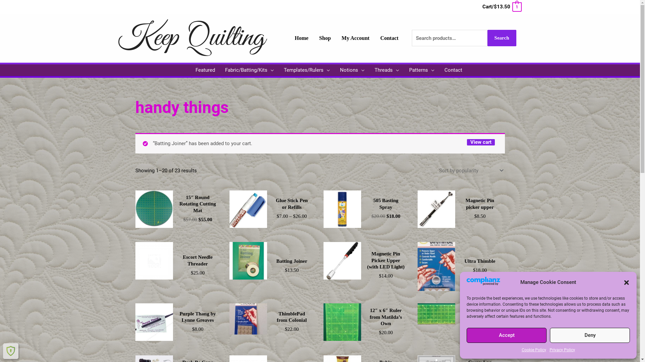 The image size is (645, 362). What do you see at coordinates (292, 262) in the screenshot?
I see `Batting Joiner` at bounding box center [292, 262].